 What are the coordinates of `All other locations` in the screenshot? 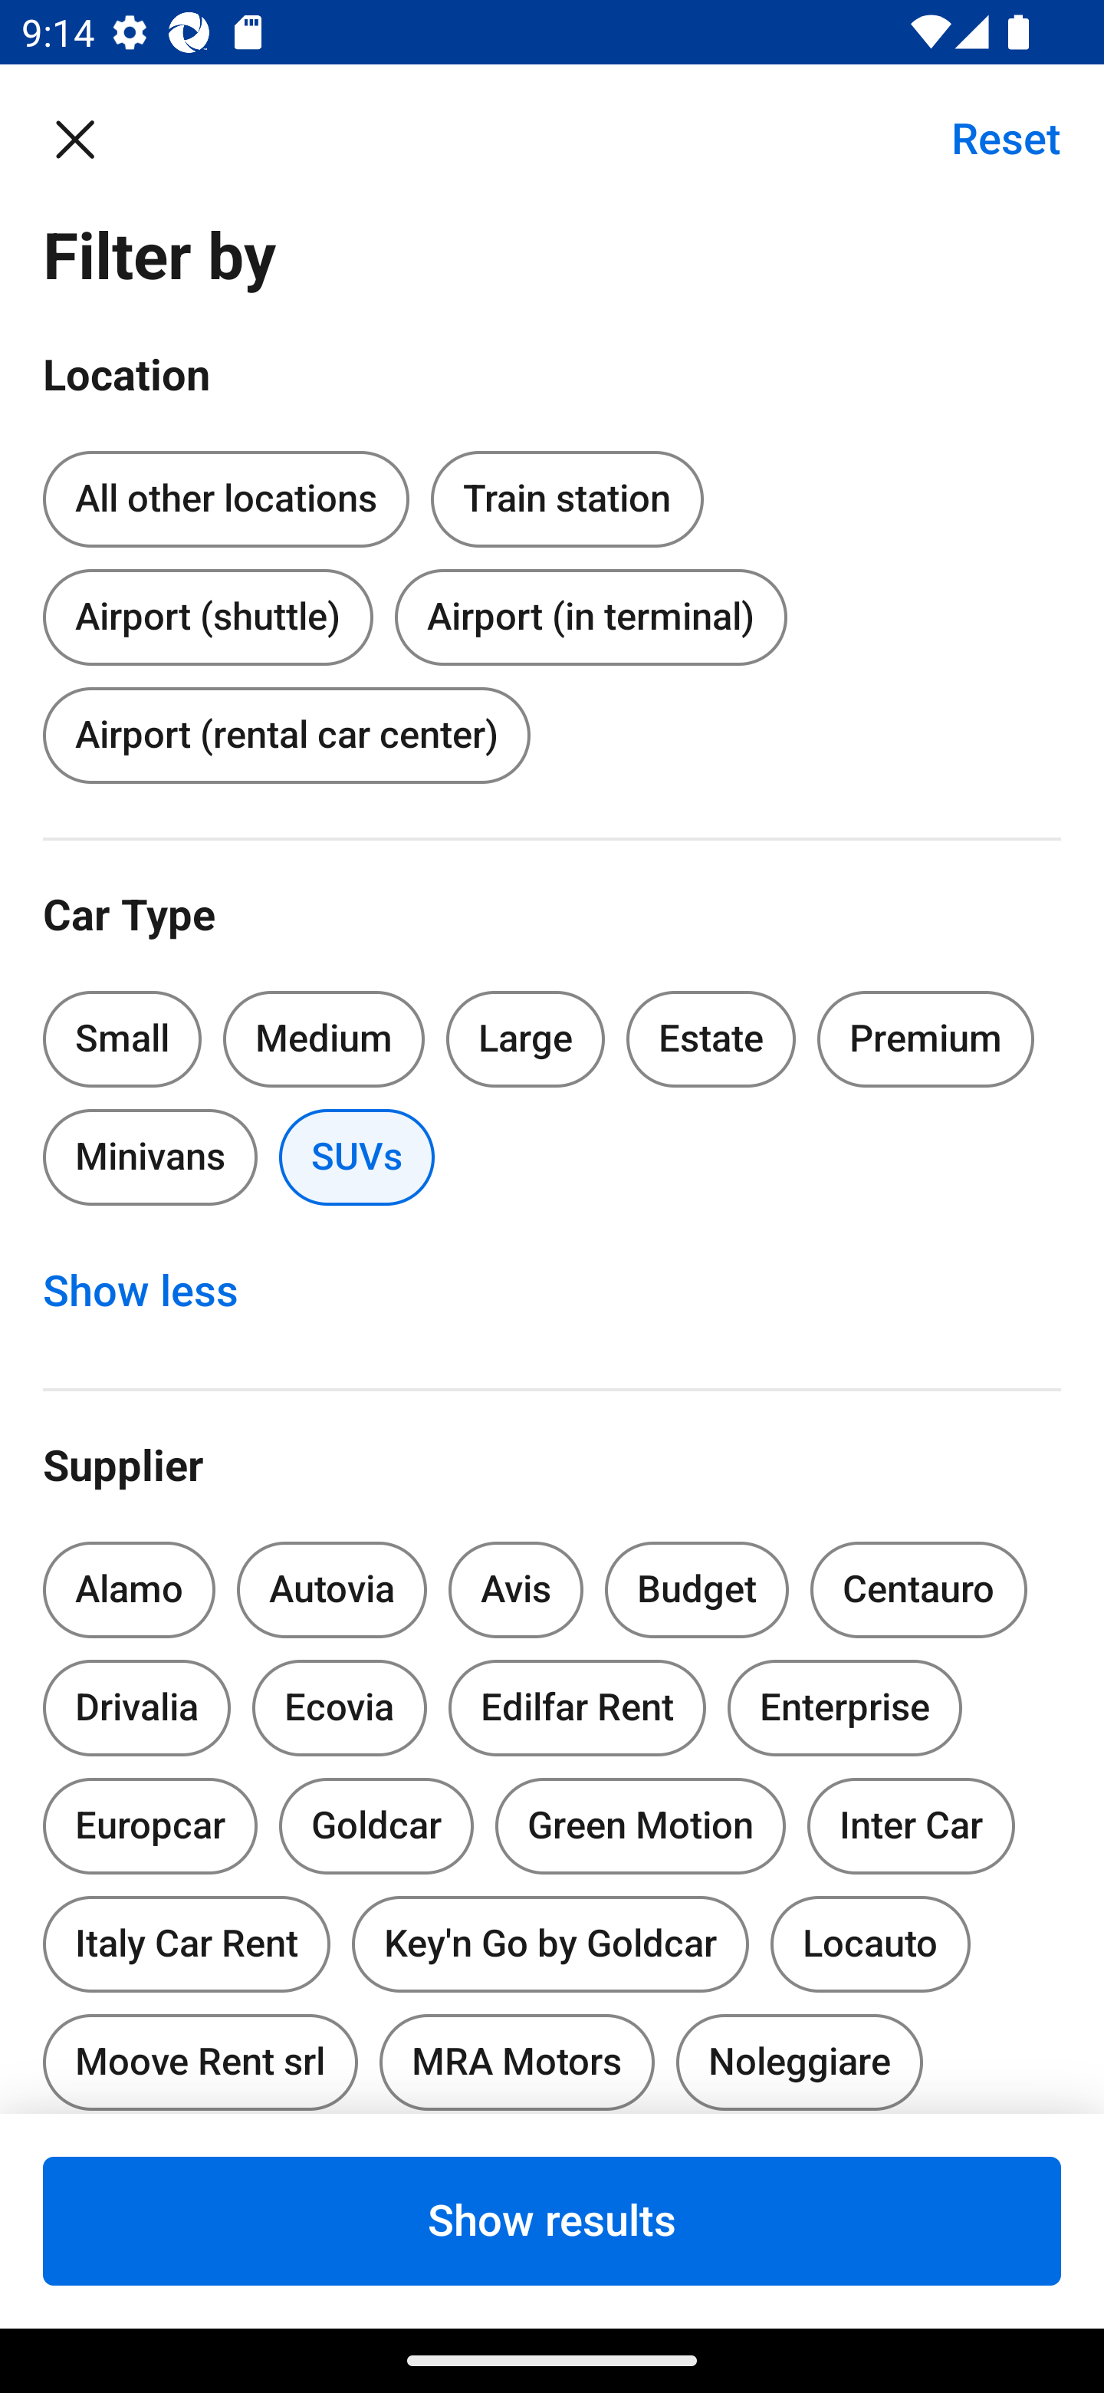 It's located at (225, 500).